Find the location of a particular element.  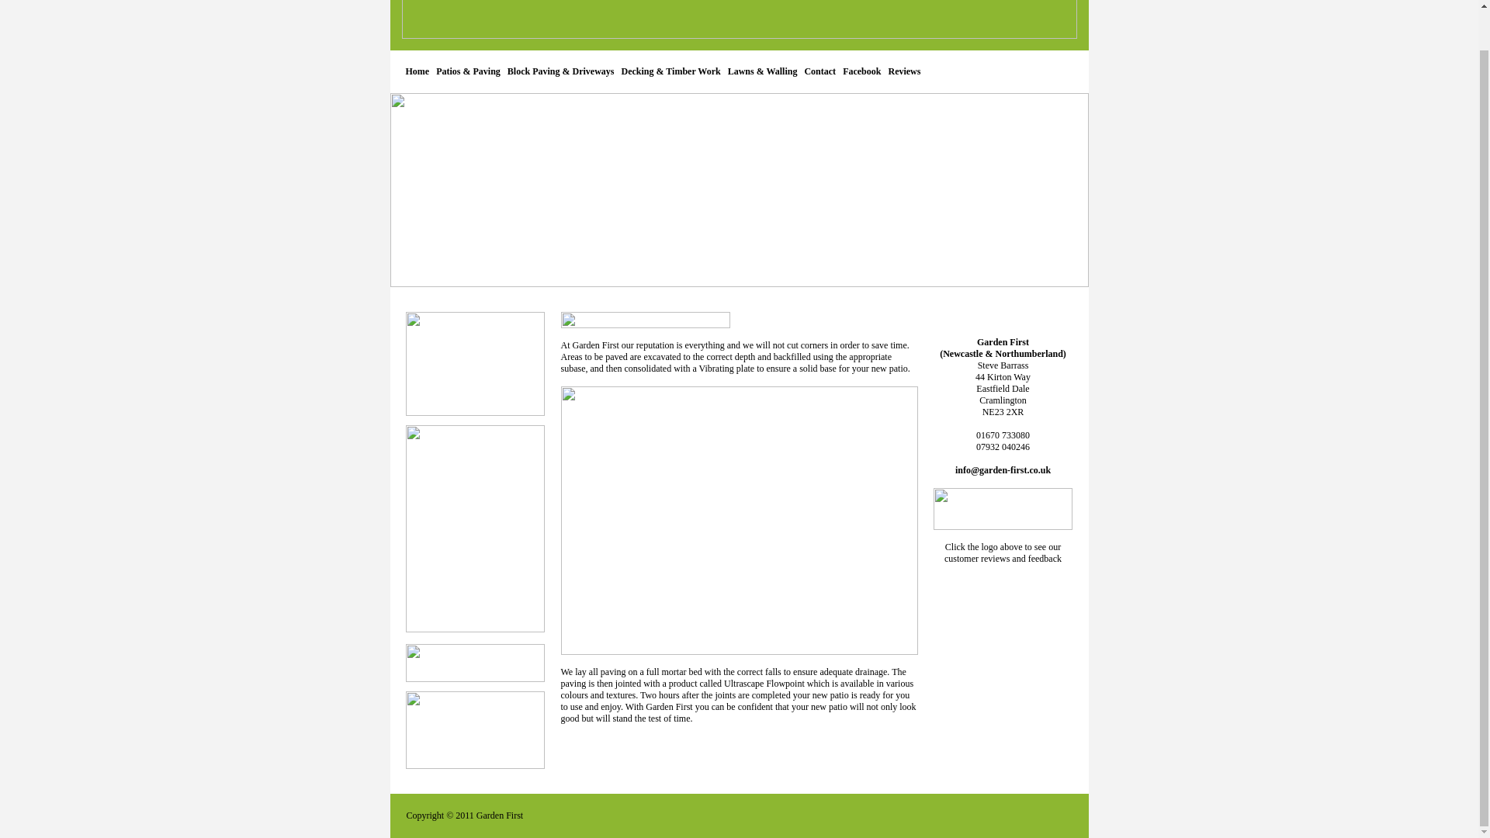

Home is located at coordinates (417, 71).